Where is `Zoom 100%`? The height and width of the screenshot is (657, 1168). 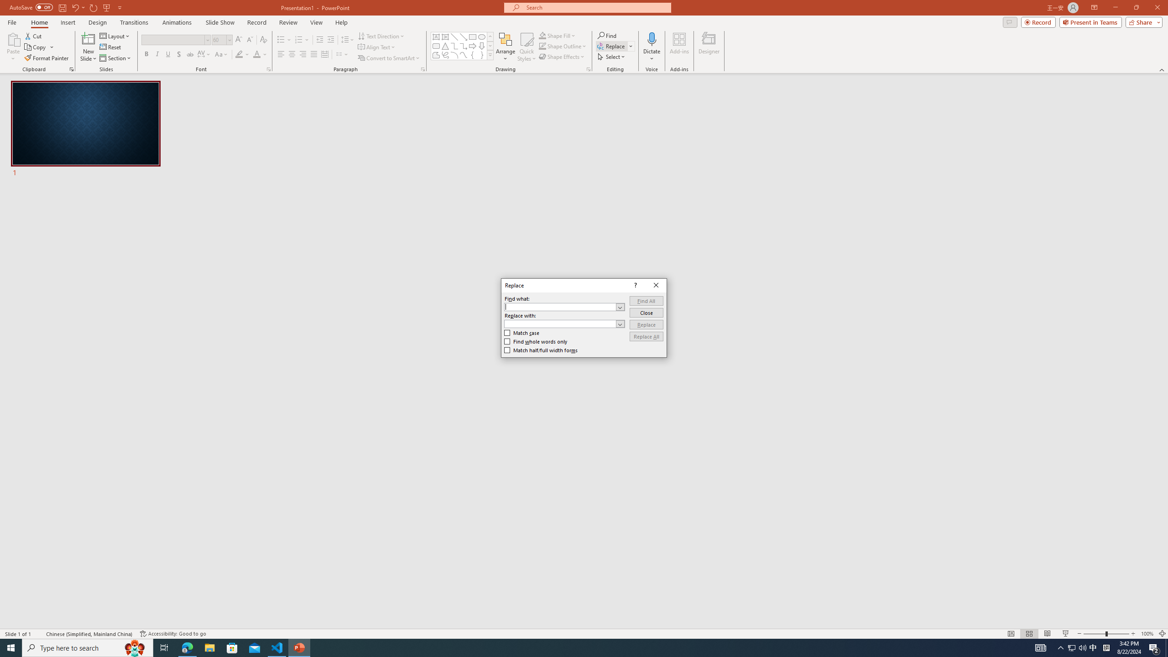 Zoom 100% is located at coordinates (1147, 634).